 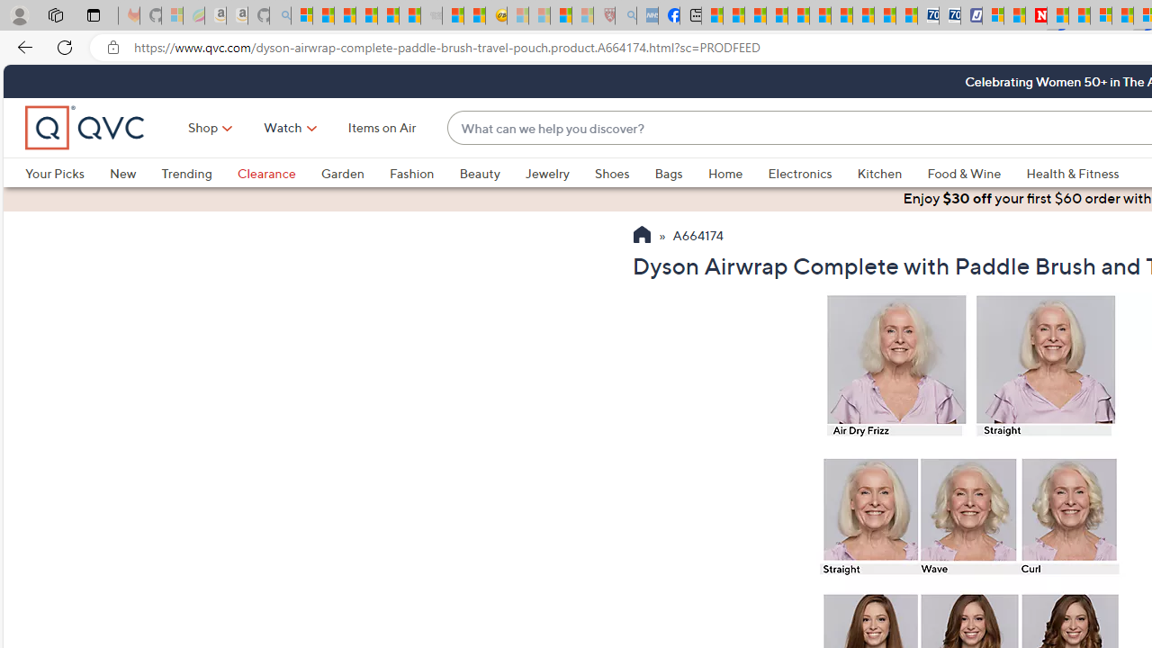 What do you see at coordinates (424, 173) in the screenshot?
I see `Fashion` at bounding box center [424, 173].